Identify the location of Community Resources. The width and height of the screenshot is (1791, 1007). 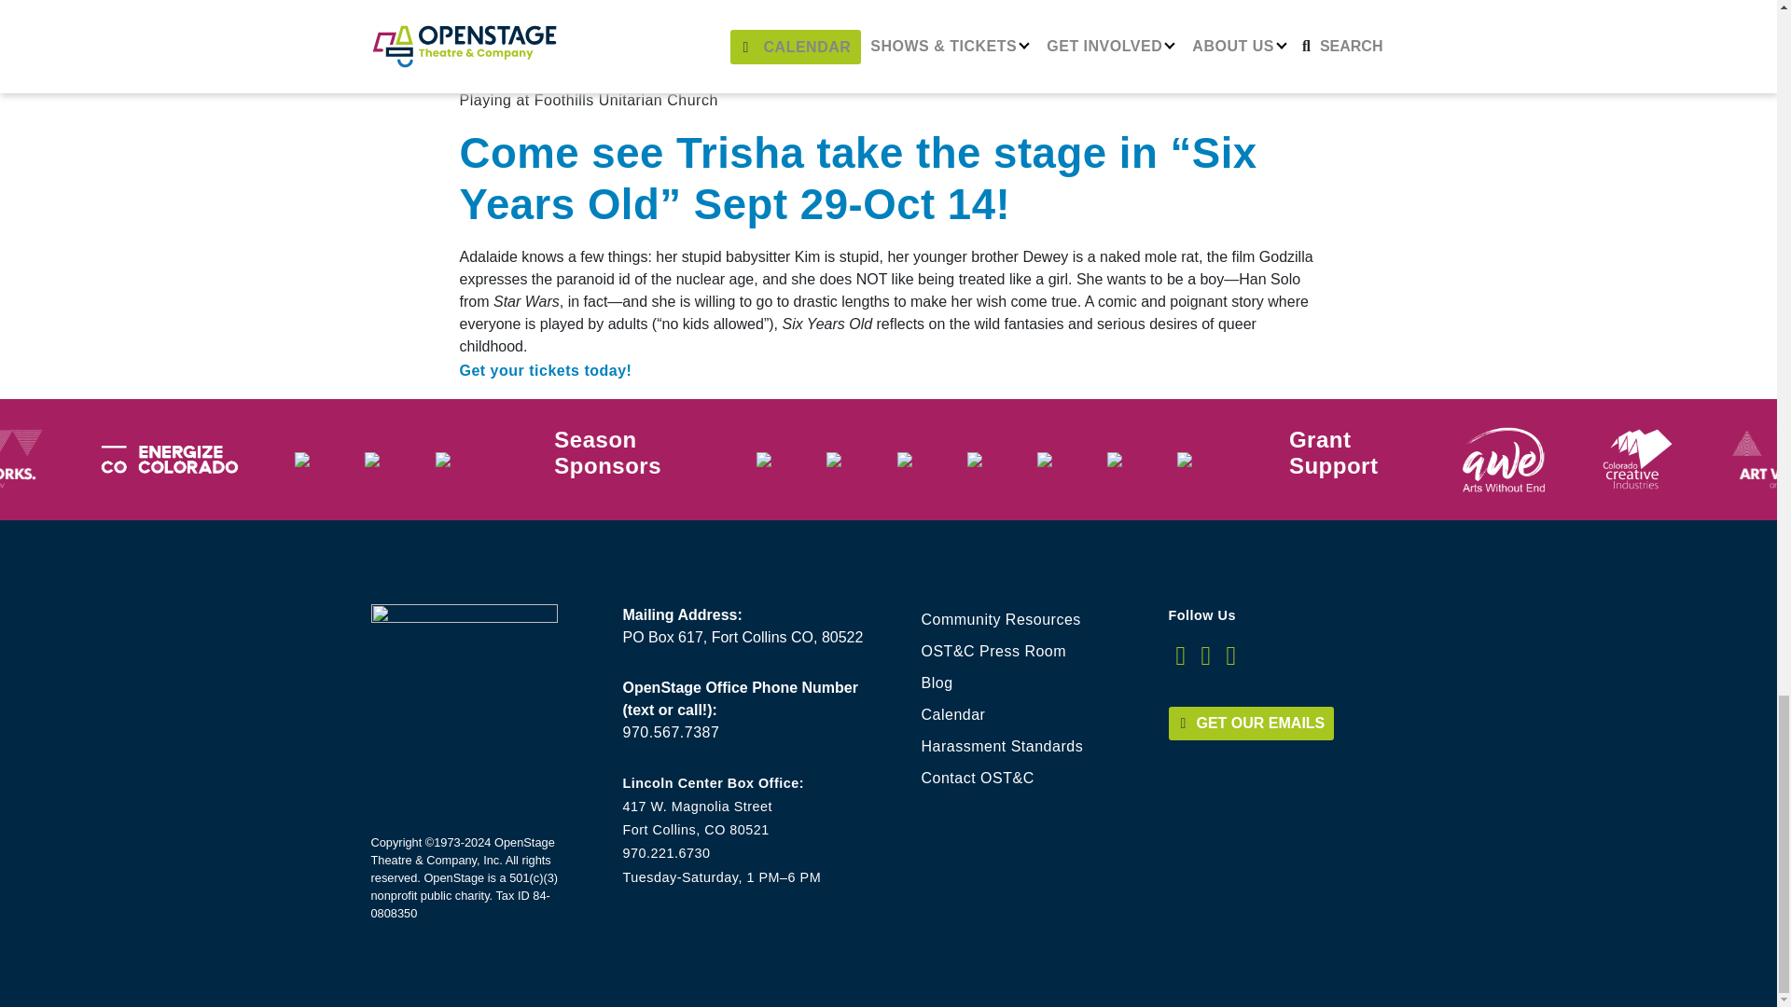
(1032, 619).